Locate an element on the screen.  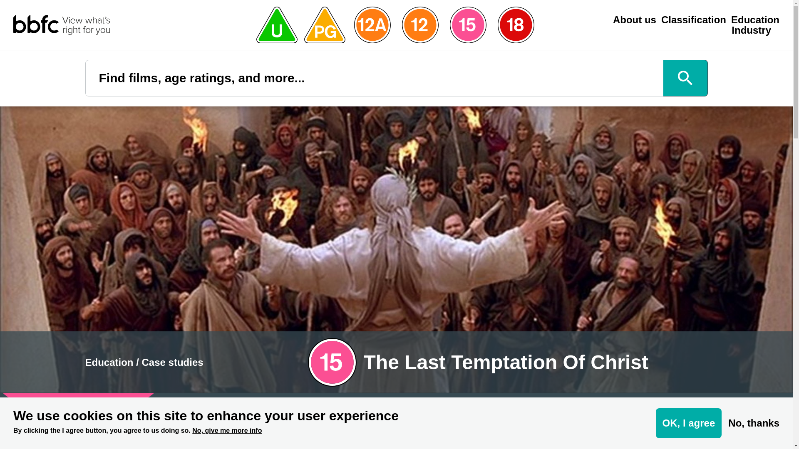
Education is located at coordinates (755, 20).